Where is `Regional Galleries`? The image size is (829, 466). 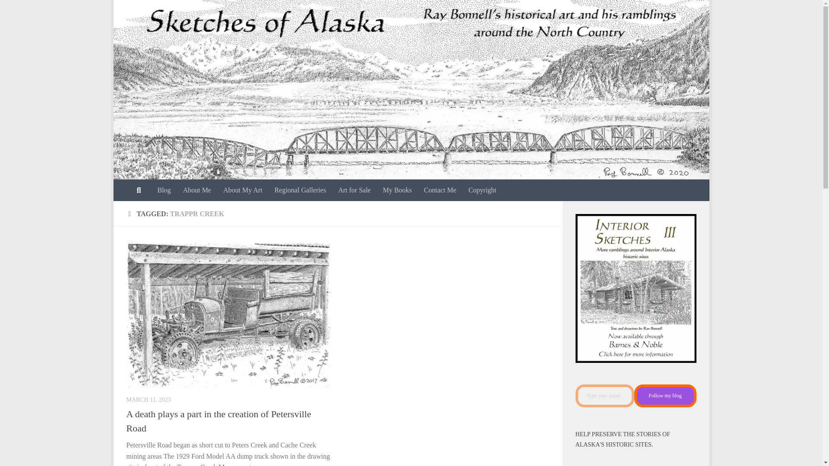 Regional Galleries is located at coordinates (301, 190).